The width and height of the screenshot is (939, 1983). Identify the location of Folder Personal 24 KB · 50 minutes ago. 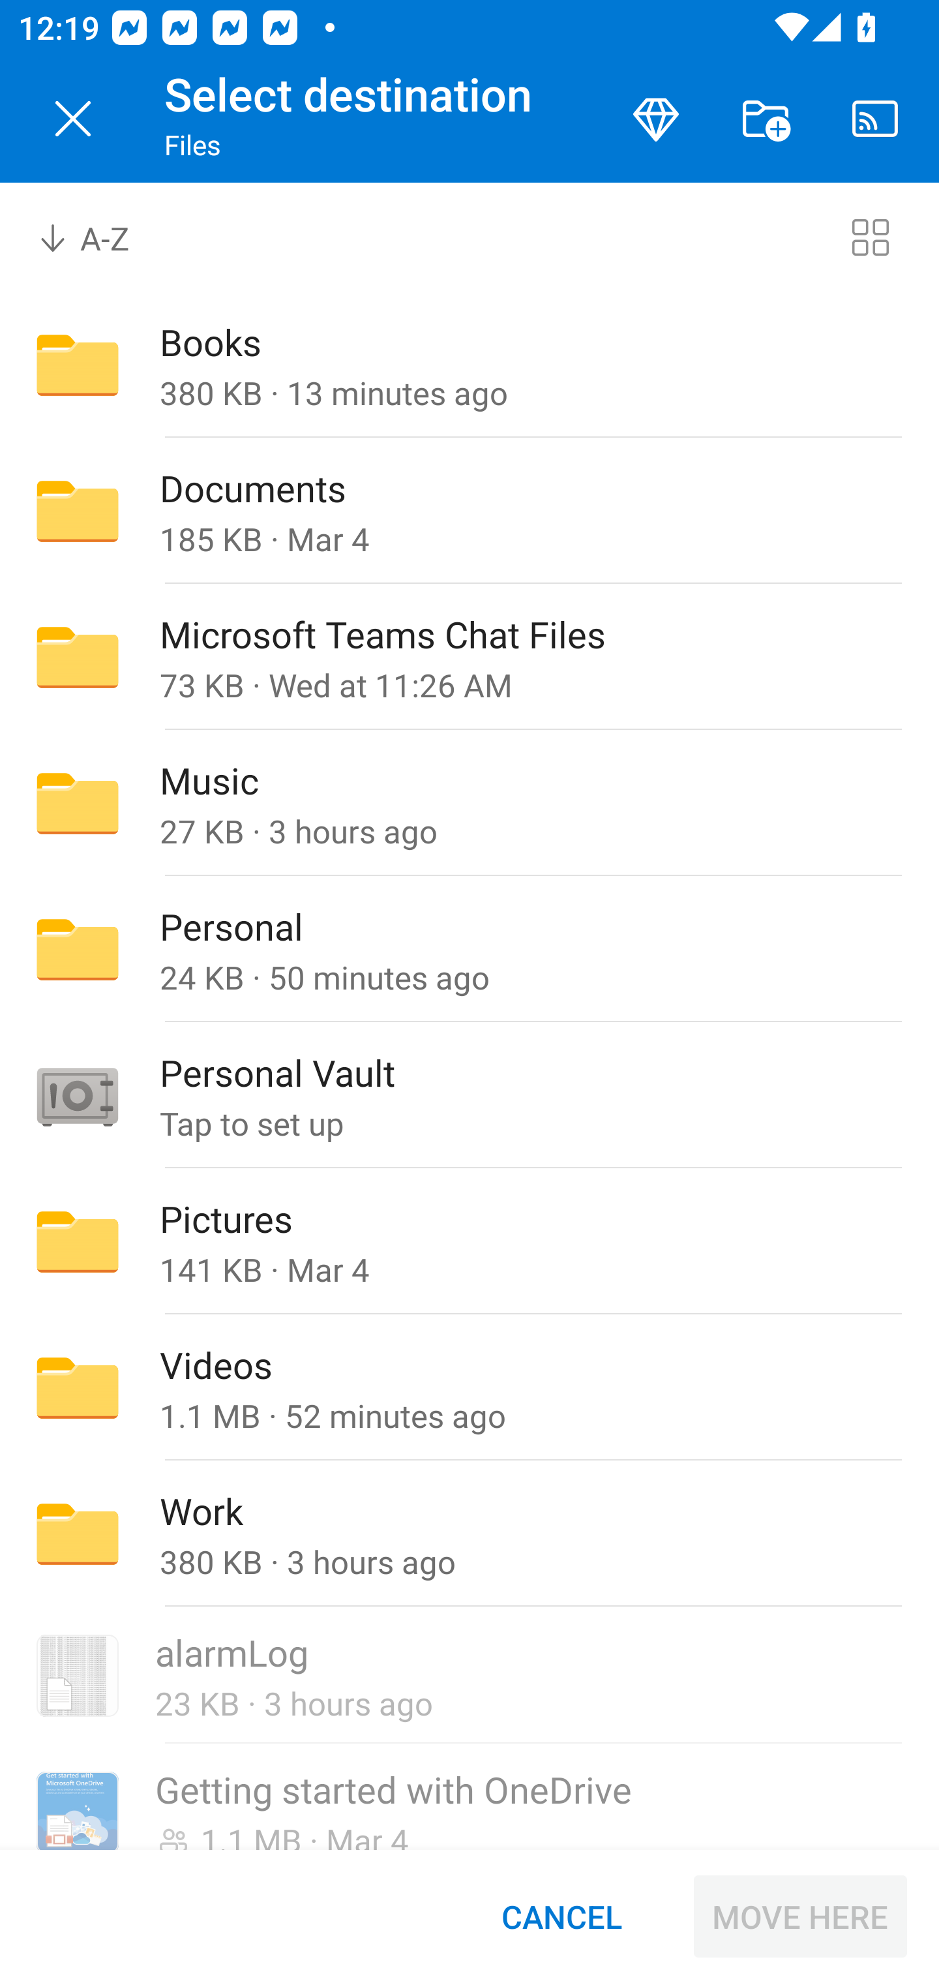
(469, 950).